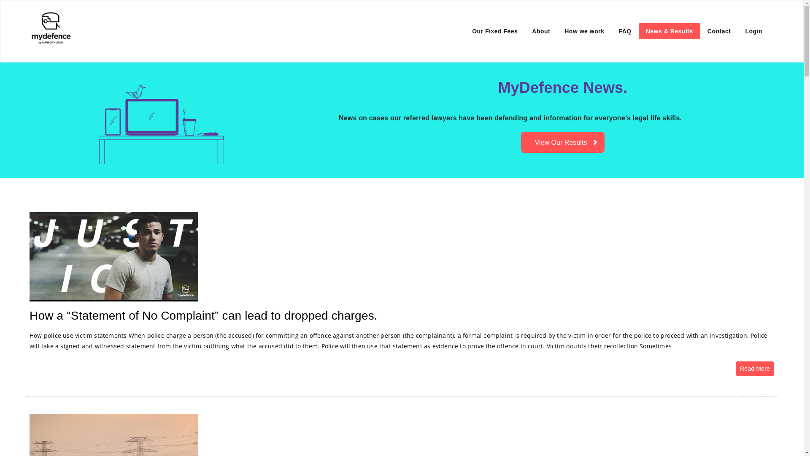  I want to click on News & Results, so click(670, 31).